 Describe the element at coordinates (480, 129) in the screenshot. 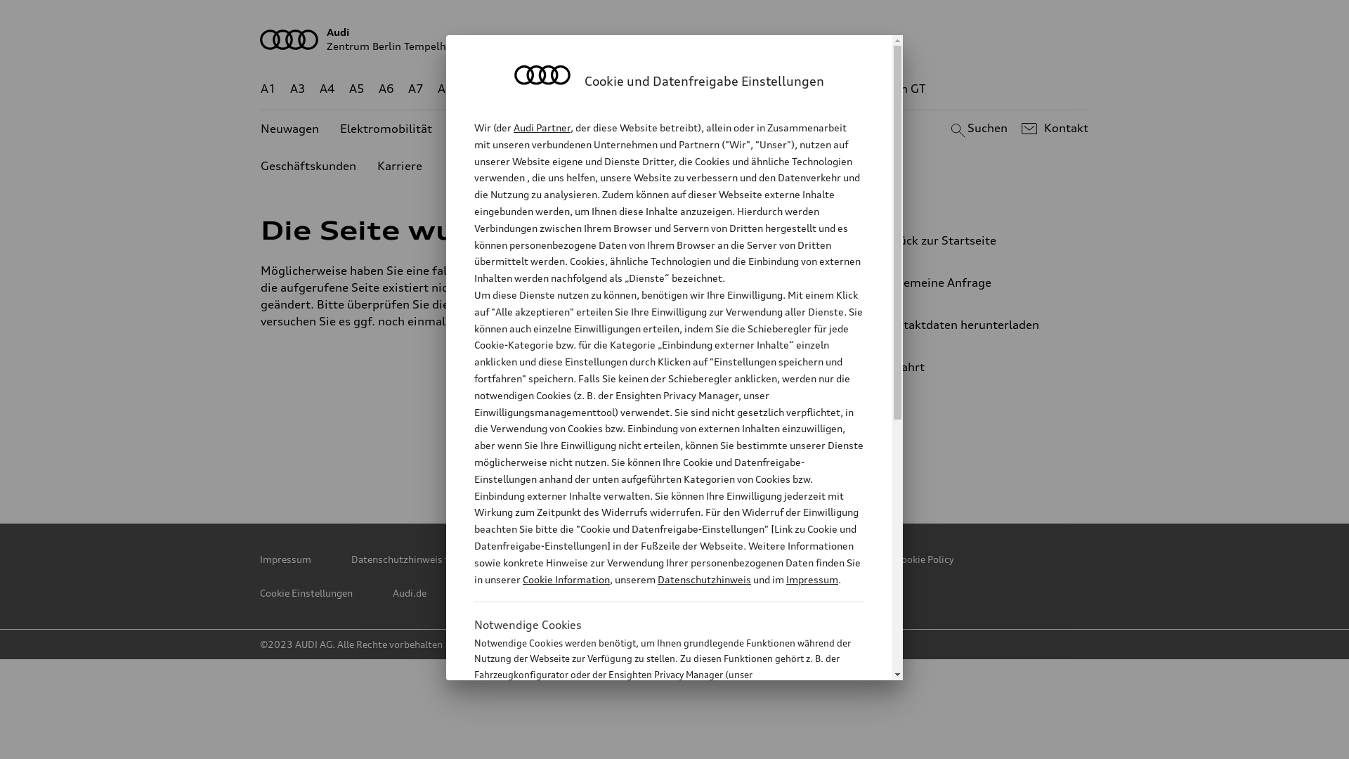

I see `Angebote` at that location.